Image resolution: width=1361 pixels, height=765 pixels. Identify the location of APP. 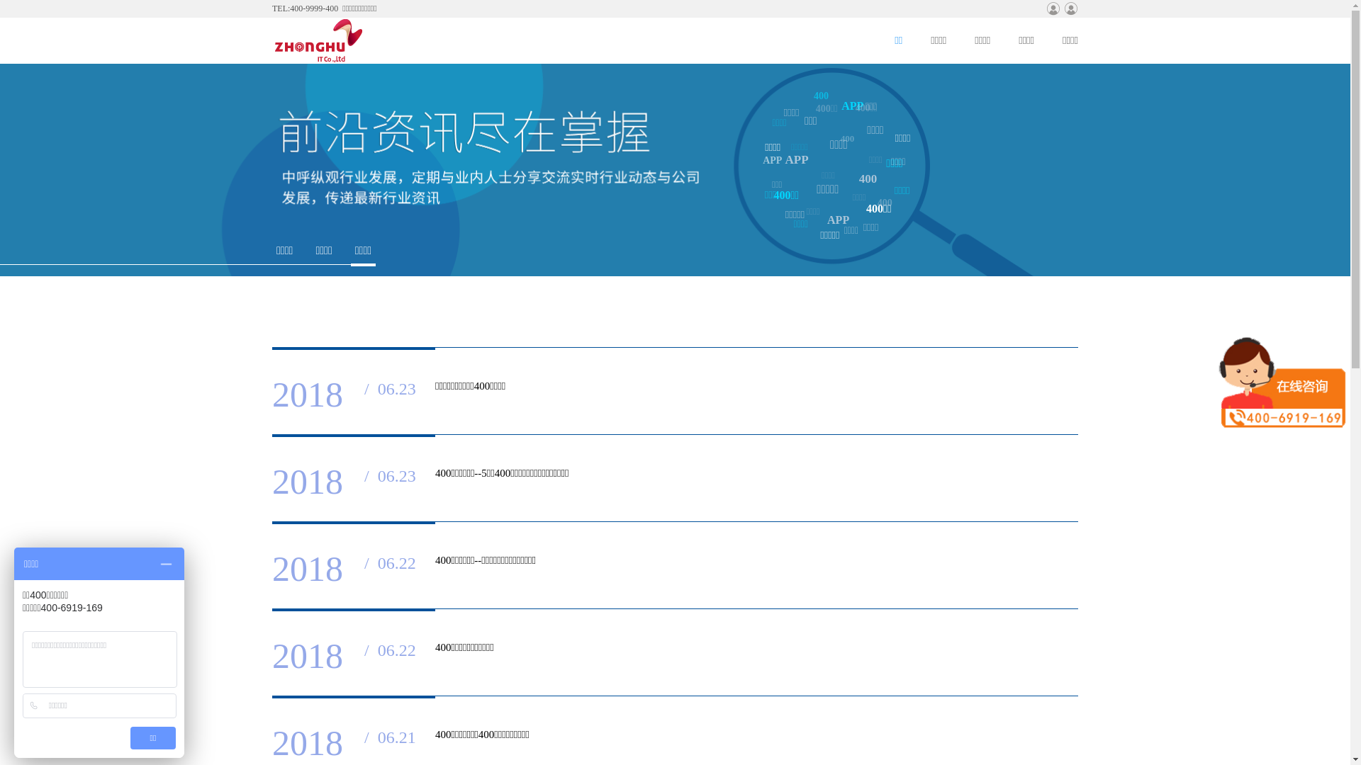
(838, 220).